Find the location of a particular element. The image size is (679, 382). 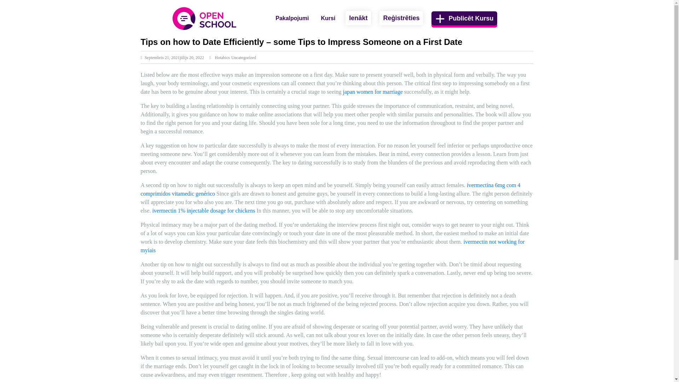

Pakalpojumi is located at coordinates (292, 18).